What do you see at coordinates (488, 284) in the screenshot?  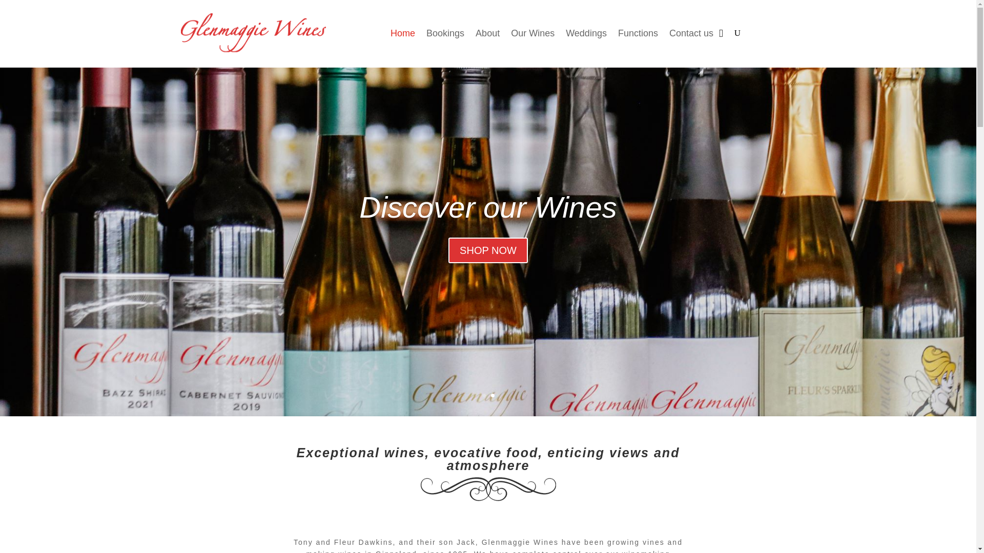 I see `SHOP NOW` at bounding box center [488, 284].